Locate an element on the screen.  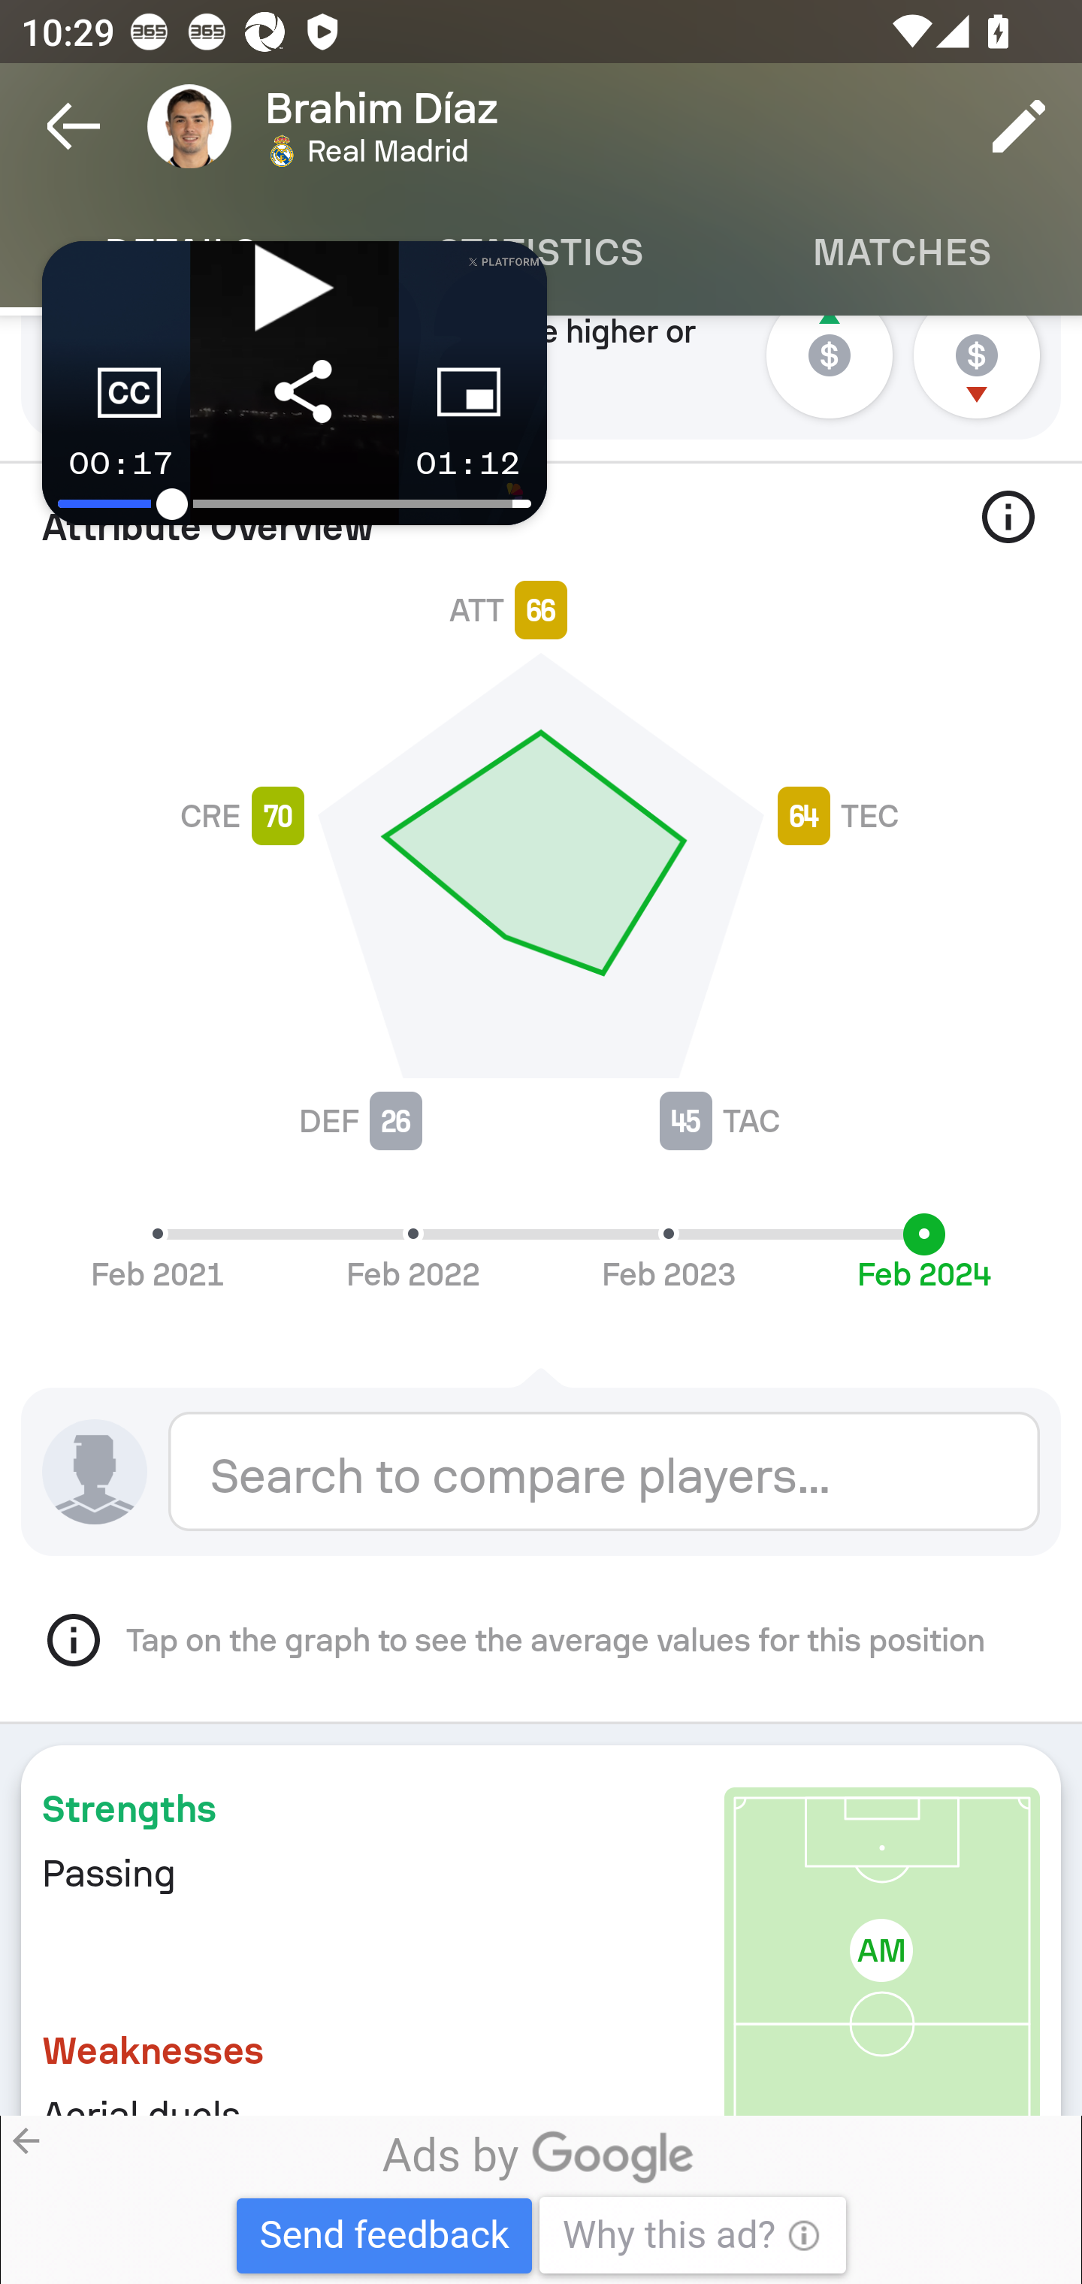
Matches MATCHES is located at coordinates (902, 252).